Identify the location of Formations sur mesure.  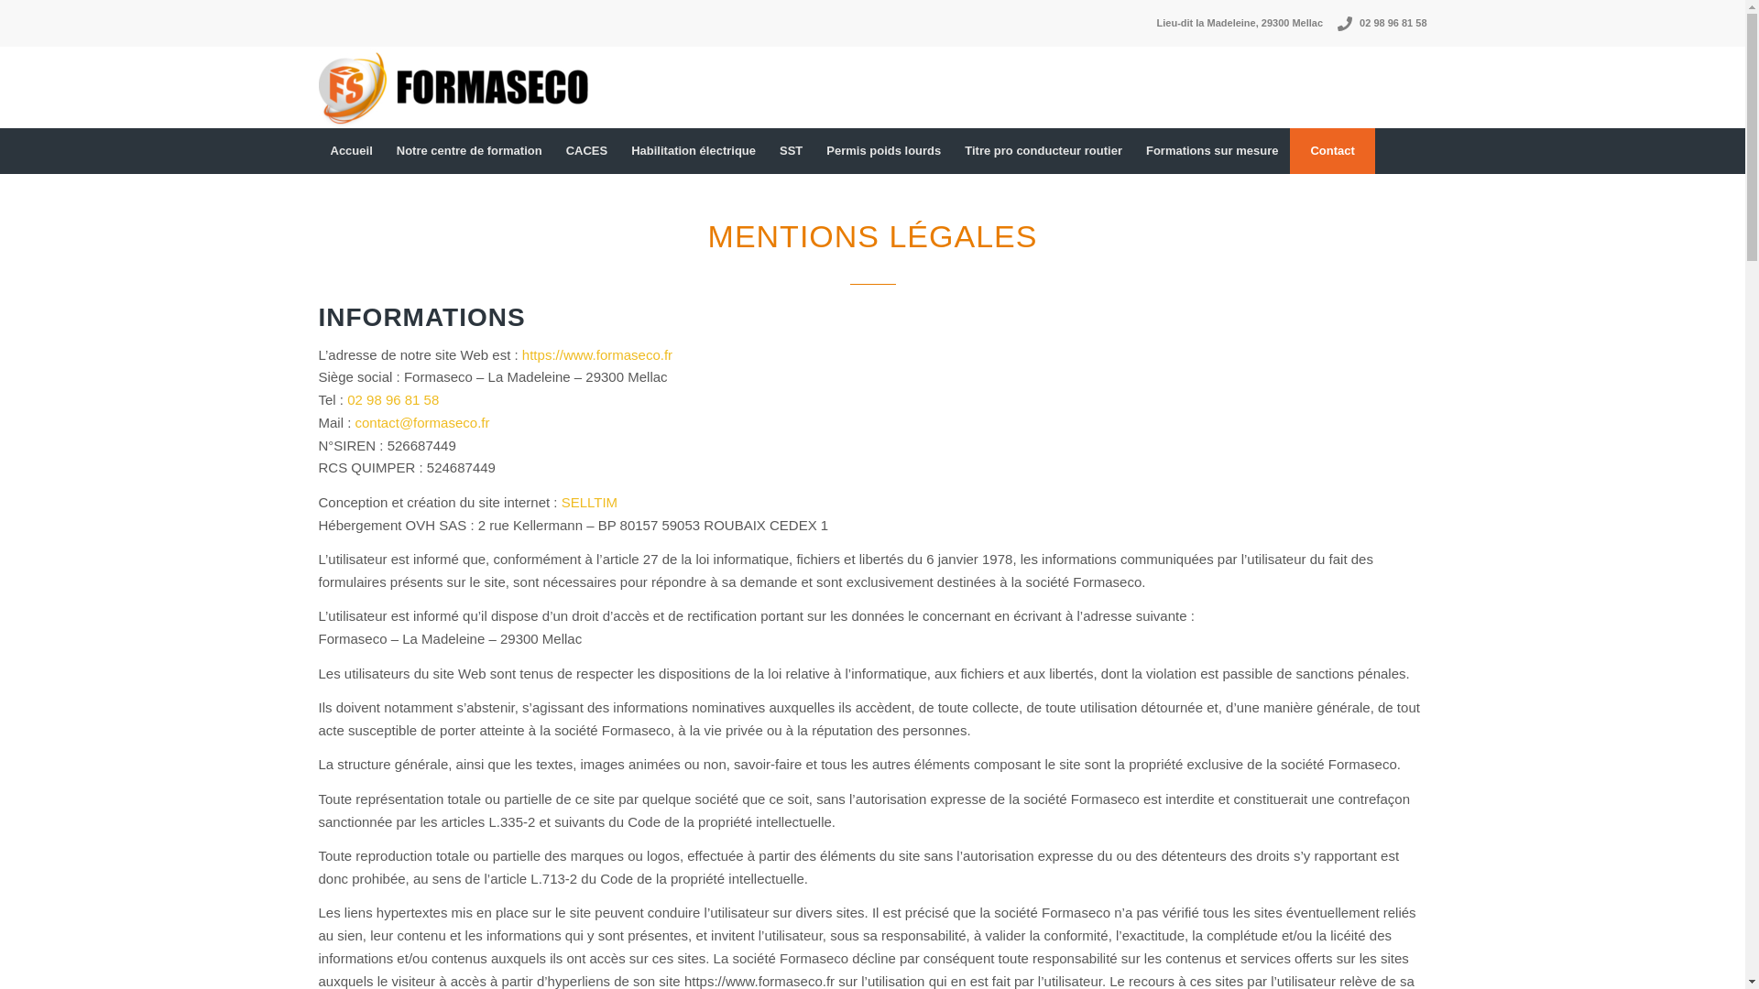
(1213, 151).